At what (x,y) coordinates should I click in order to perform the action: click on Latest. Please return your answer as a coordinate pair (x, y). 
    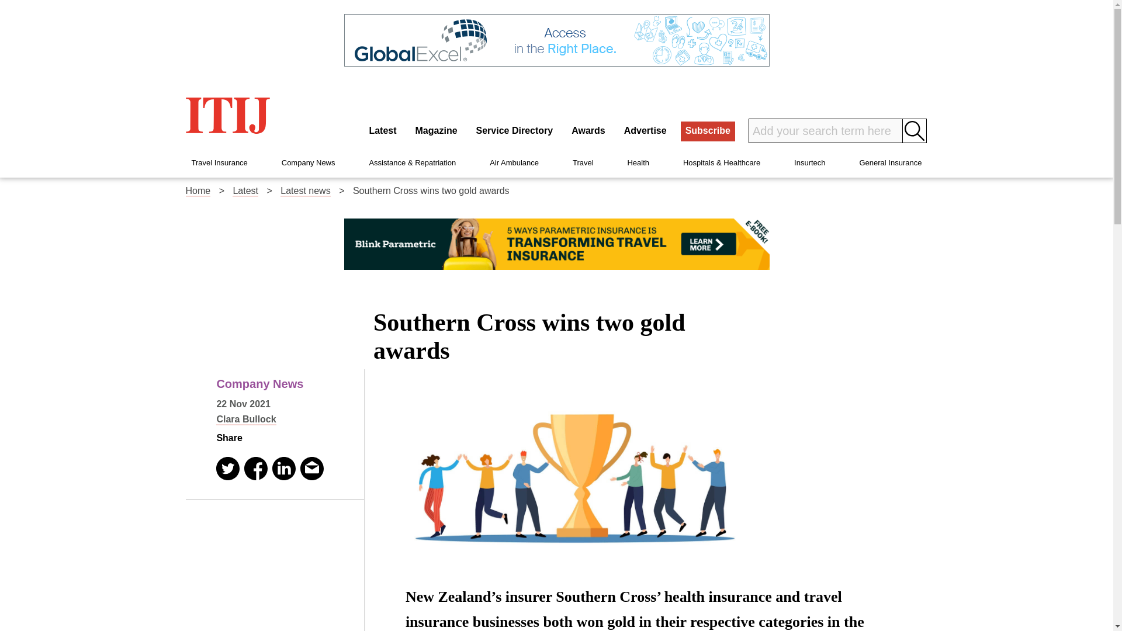
    Looking at the image, I should click on (245, 190).